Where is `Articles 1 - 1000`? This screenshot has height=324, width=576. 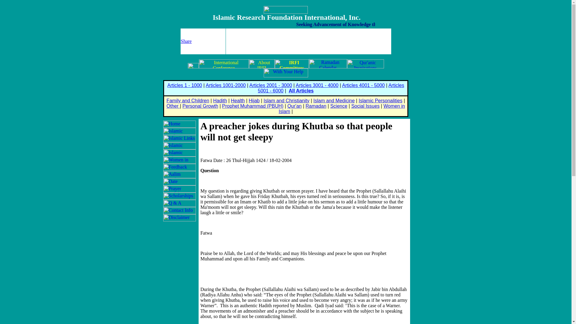 Articles 1 - 1000 is located at coordinates (185, 85).